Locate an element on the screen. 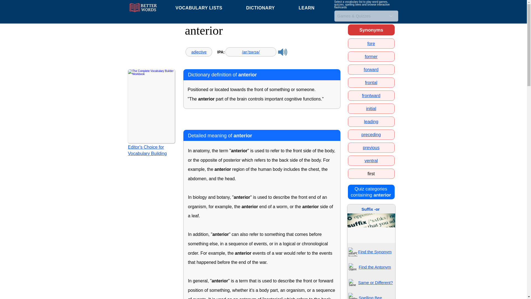 This screenshot has width=531, height=299. Word Definitions Quiz is located at coordinates (353, 252).